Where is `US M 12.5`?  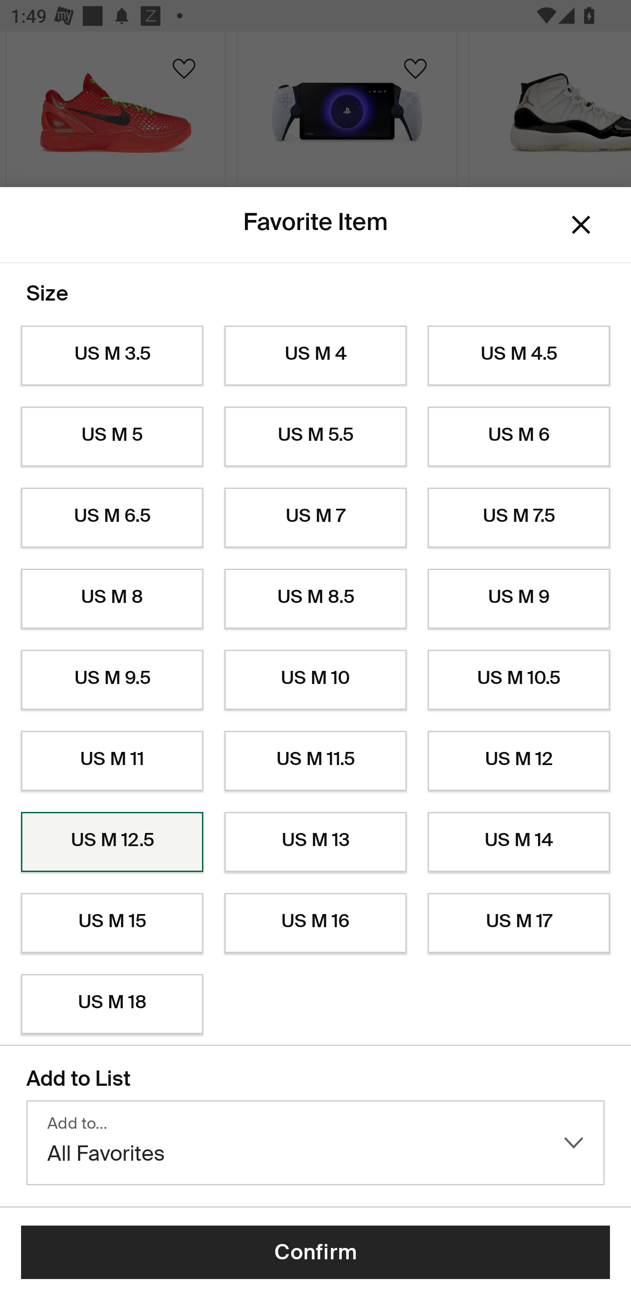 US M 12.5 is located at coordinates (112, 842).